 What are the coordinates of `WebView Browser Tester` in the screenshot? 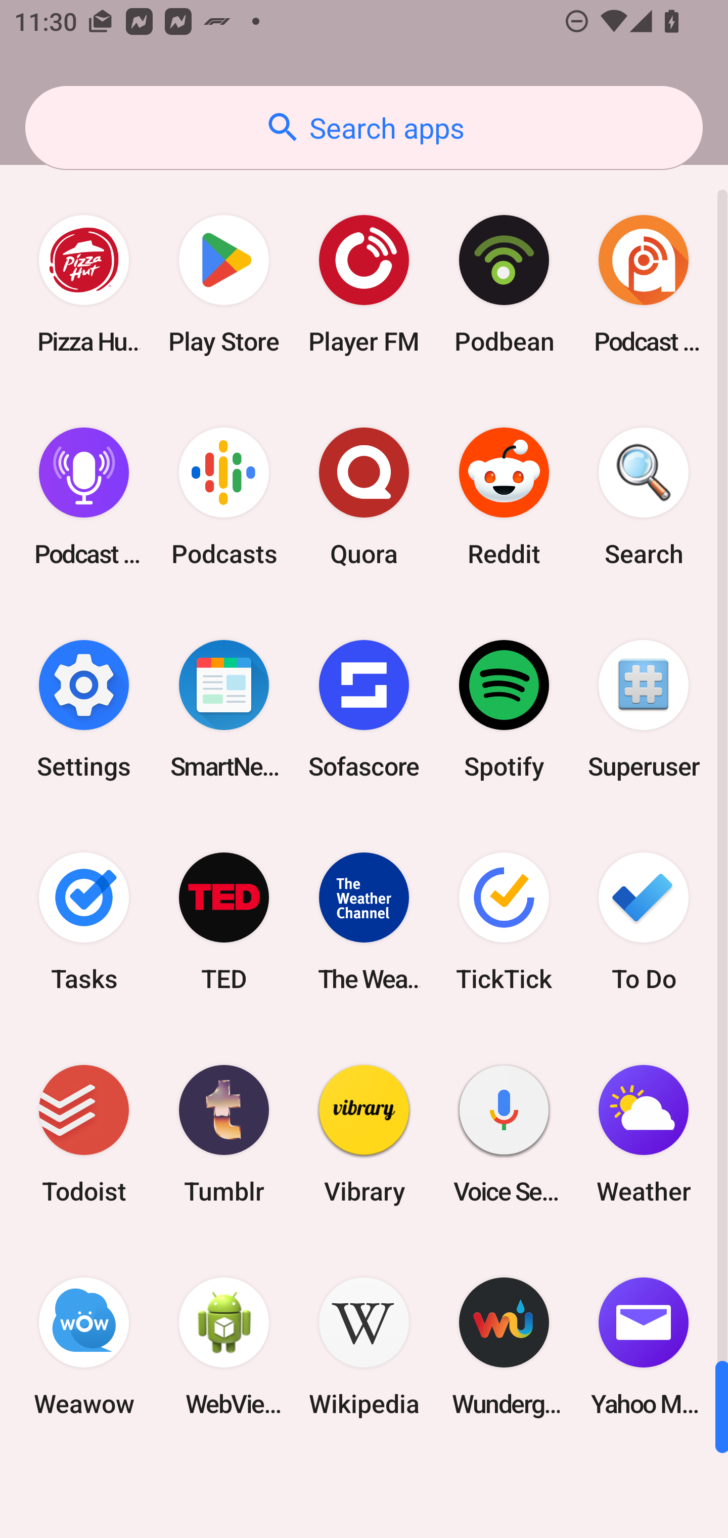 It's located at (224, 1347).